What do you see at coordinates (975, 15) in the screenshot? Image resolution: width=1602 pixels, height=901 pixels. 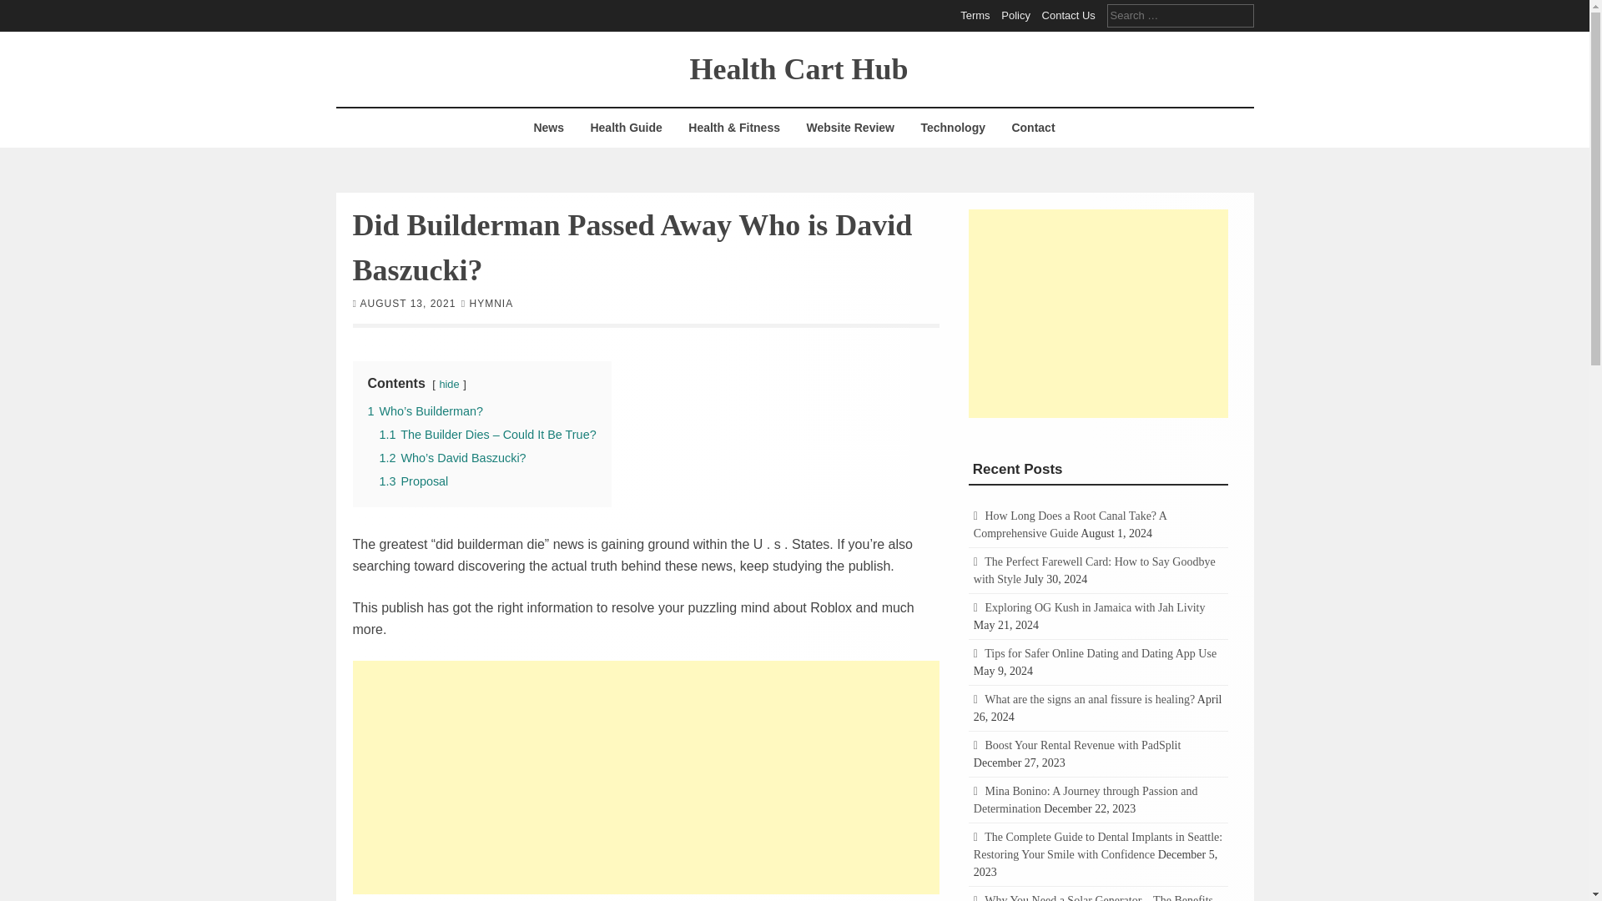 I see `Terms` at bounding box center [975, 15].